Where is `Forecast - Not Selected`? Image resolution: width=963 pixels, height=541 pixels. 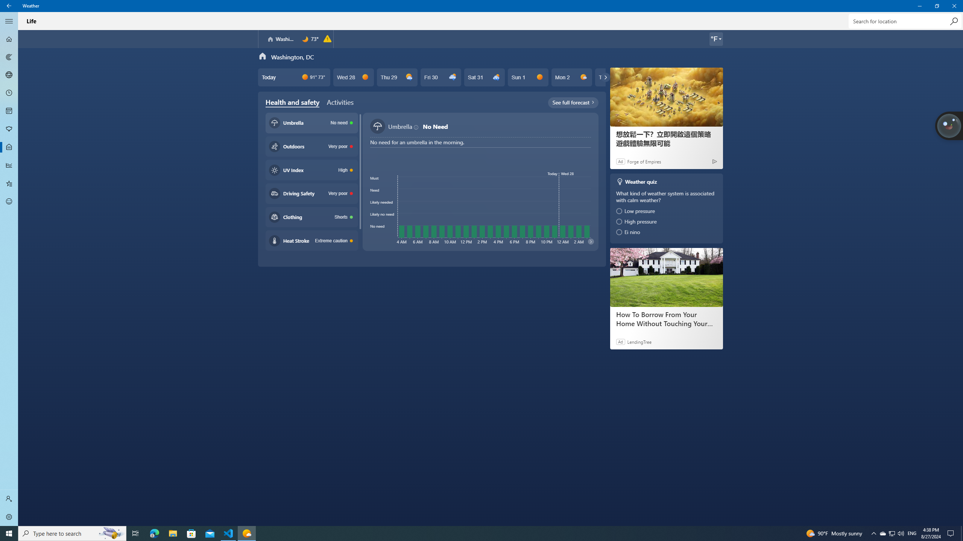
Forecast - Not Selected is located at coordinates (9, 39).